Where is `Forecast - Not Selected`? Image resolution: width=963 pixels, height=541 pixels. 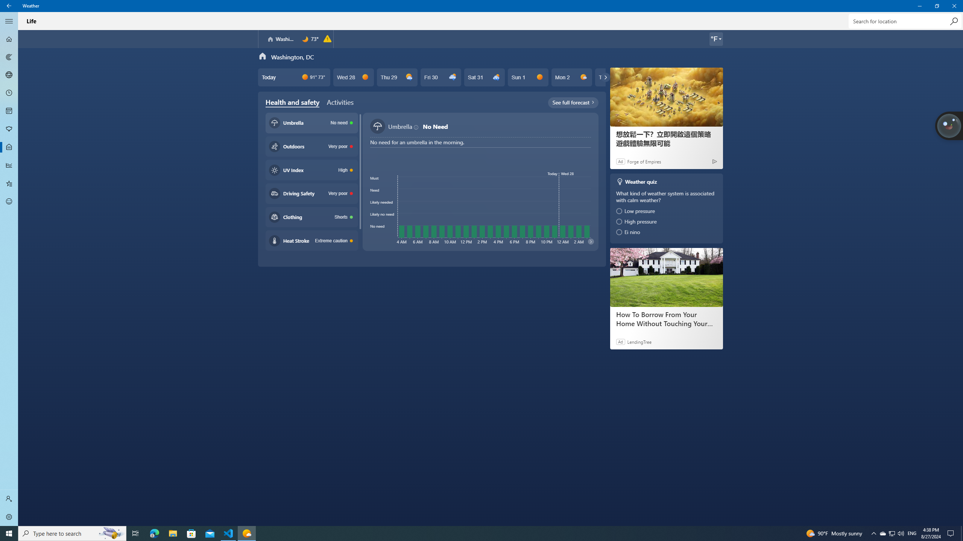
Forecast - Not Selected is located at coordinates (9, 39).